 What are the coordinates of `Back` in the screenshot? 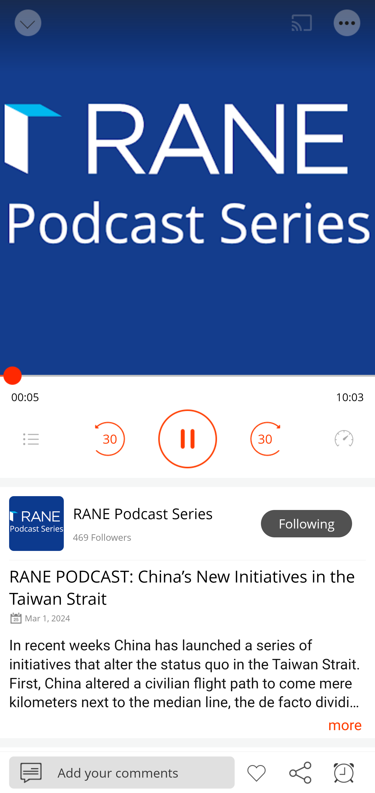 It's located at (27, 23).